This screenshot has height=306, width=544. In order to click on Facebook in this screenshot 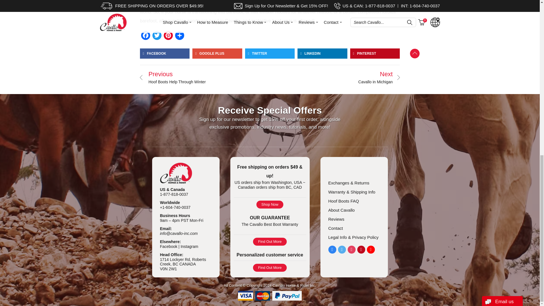, I will do `click(145, 35)`.